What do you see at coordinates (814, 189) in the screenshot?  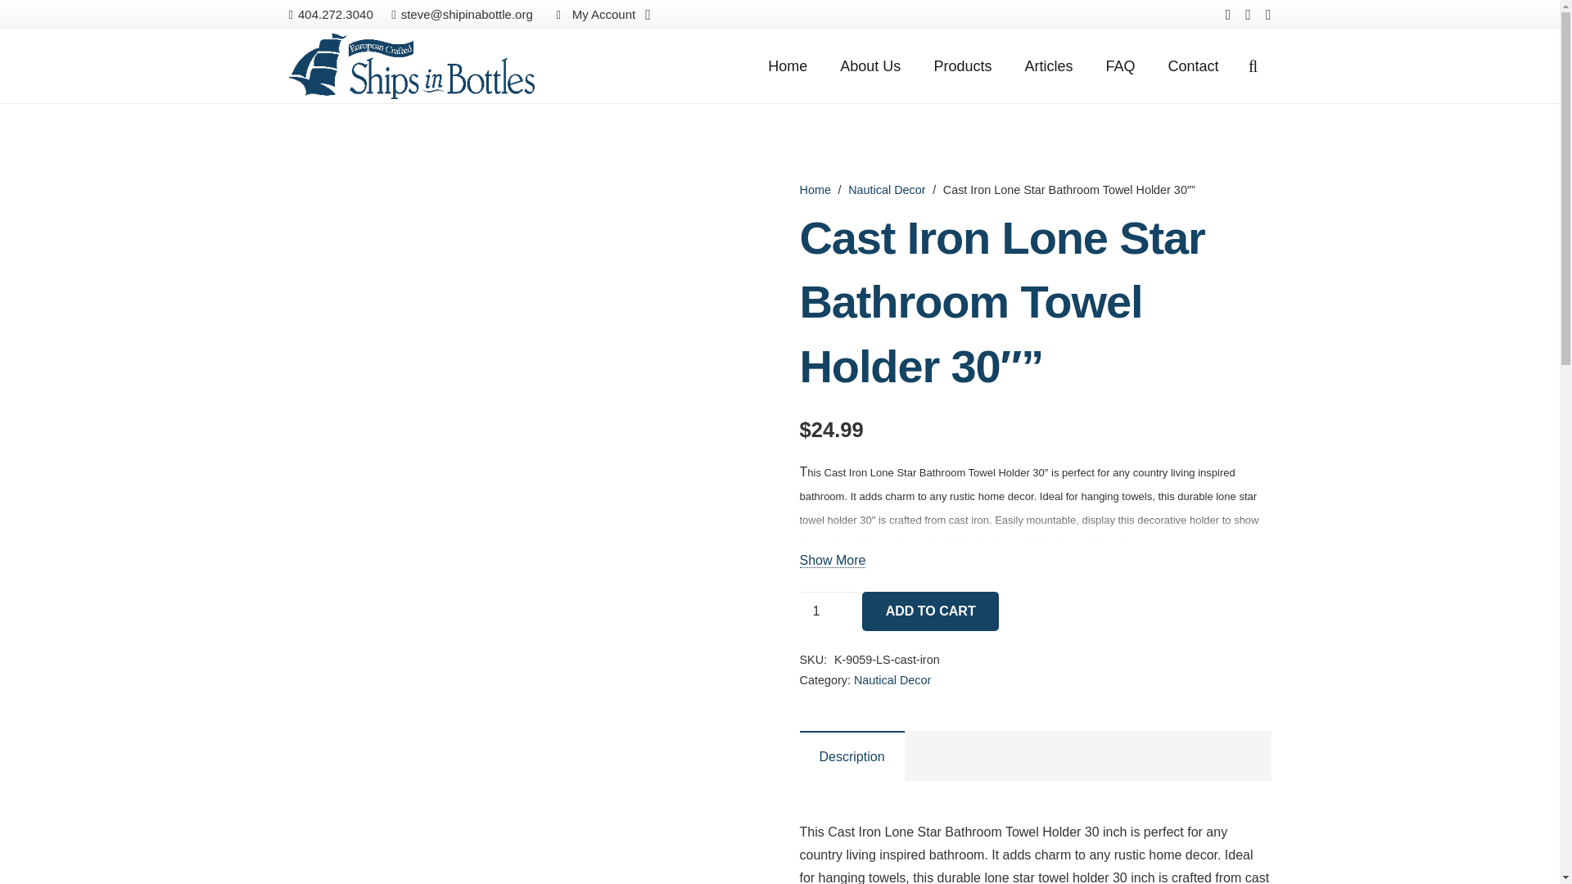 I see `Home` at bounding box center [814, 189].